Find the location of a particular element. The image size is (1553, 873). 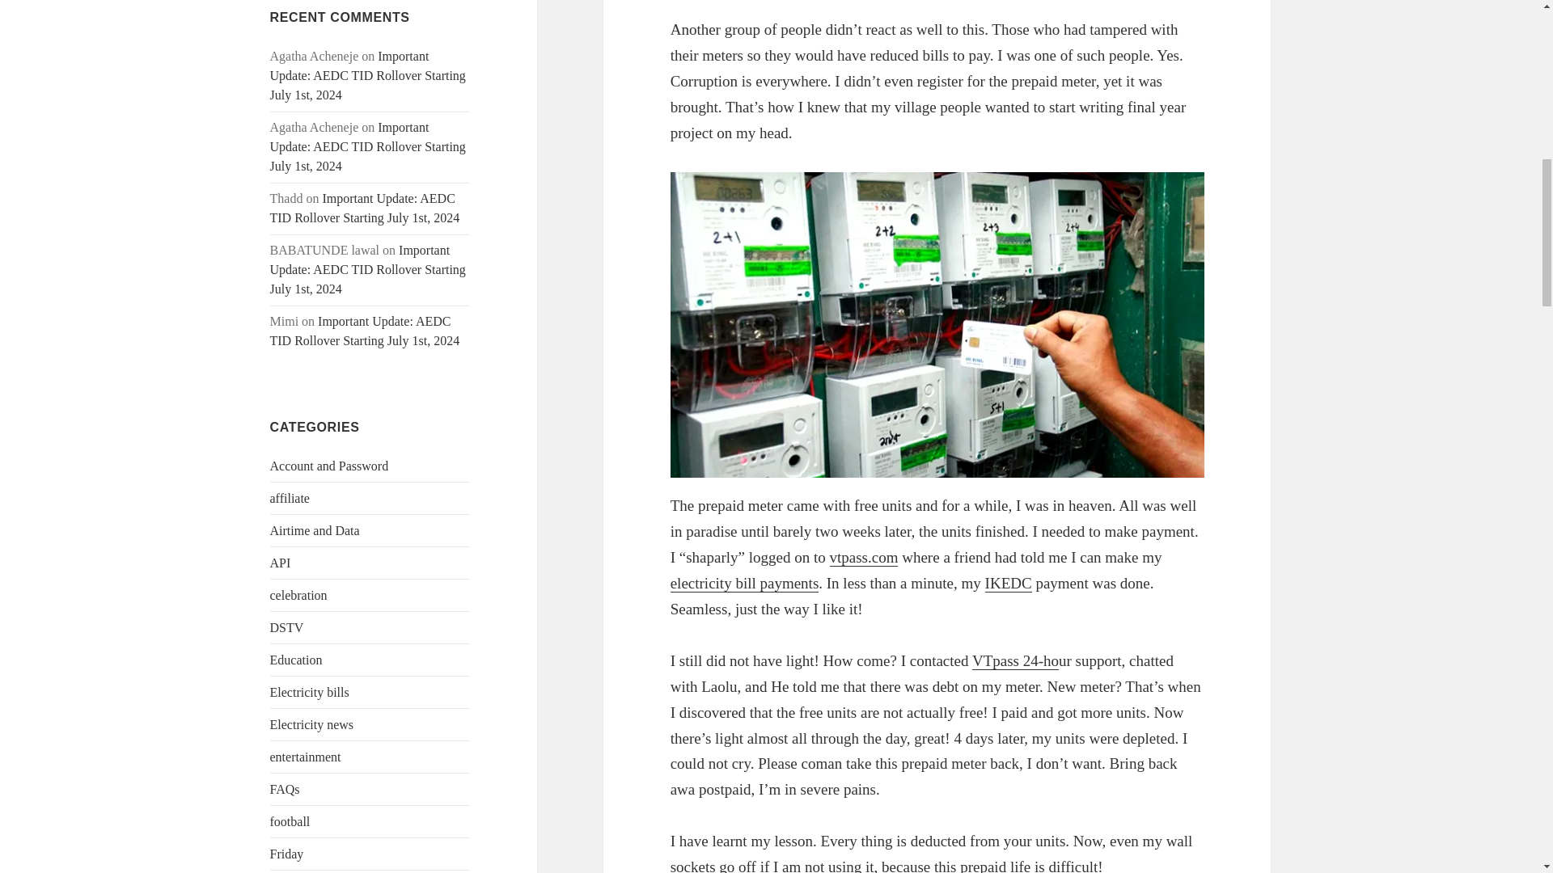

football is located at coordinates (290, 821).